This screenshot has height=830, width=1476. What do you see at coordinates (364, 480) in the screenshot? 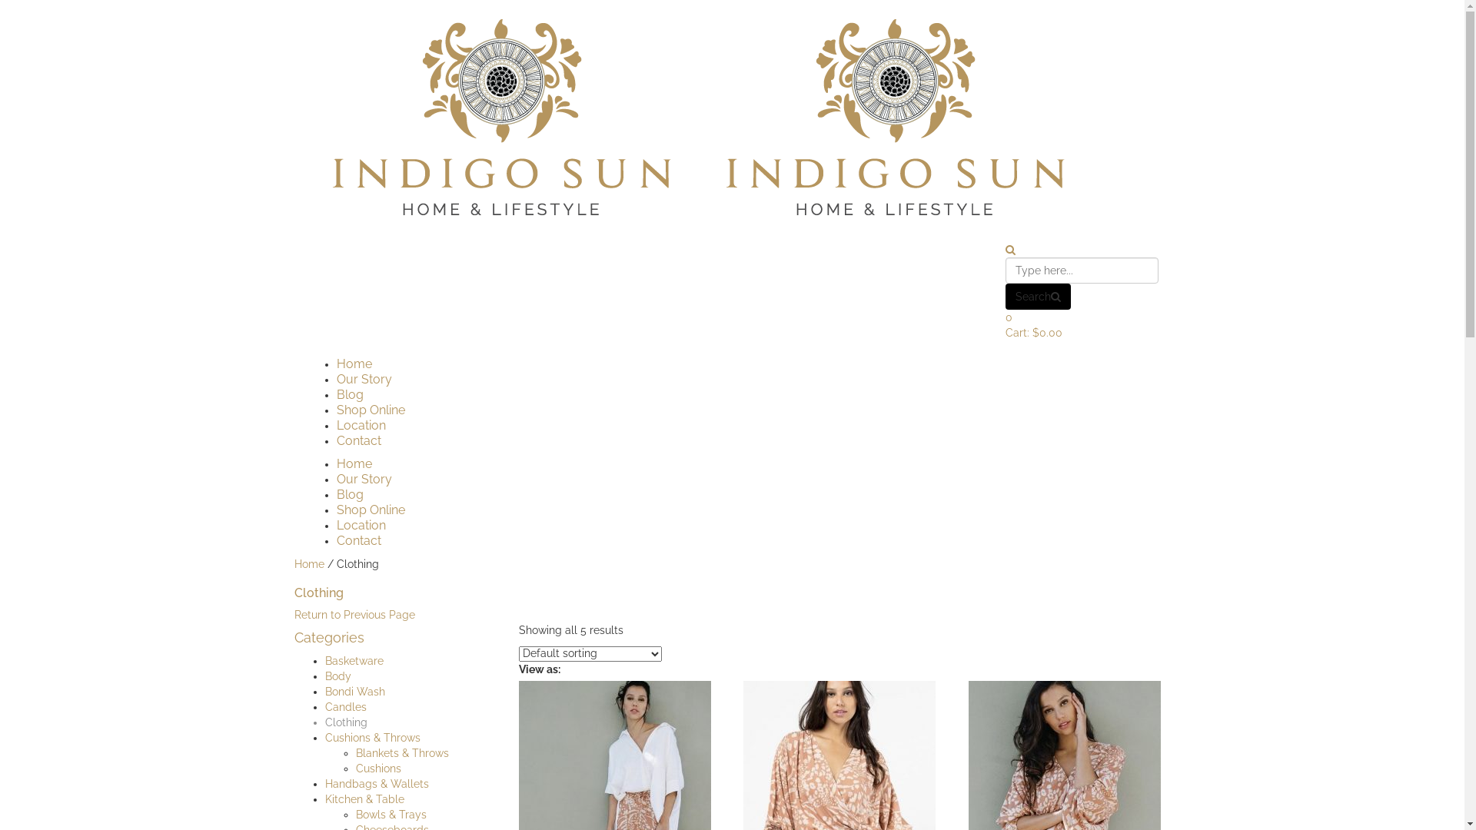
I see `Our Story` at bounding box center [364, 480].